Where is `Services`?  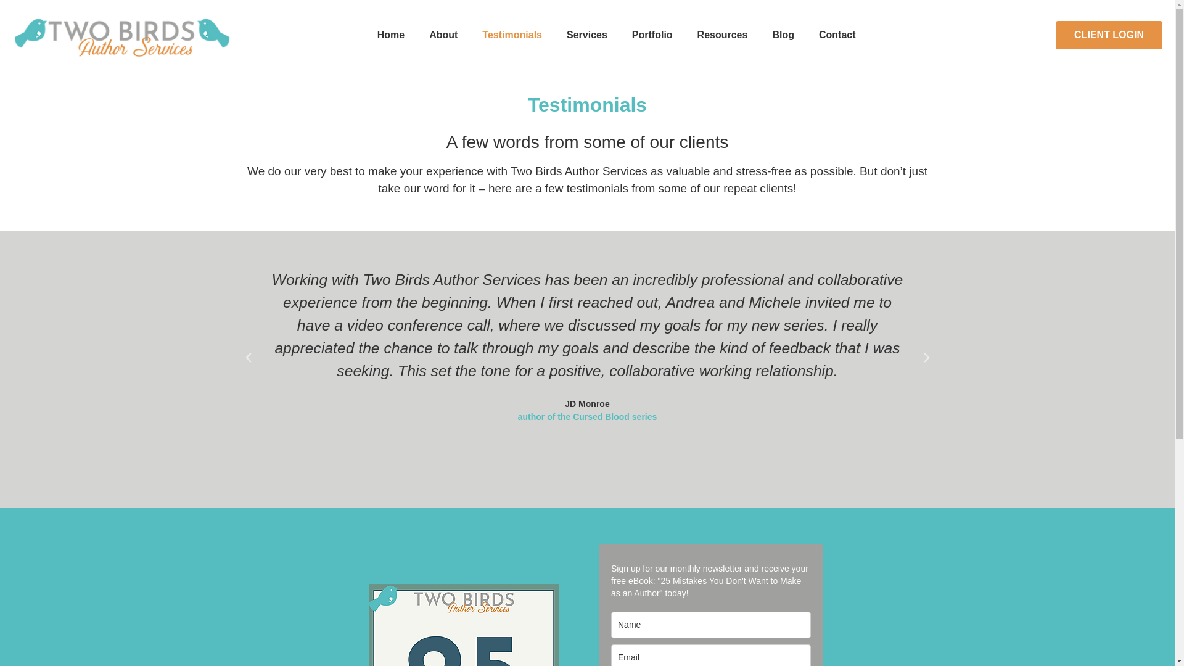 Services is located at coordinates (586, 35).